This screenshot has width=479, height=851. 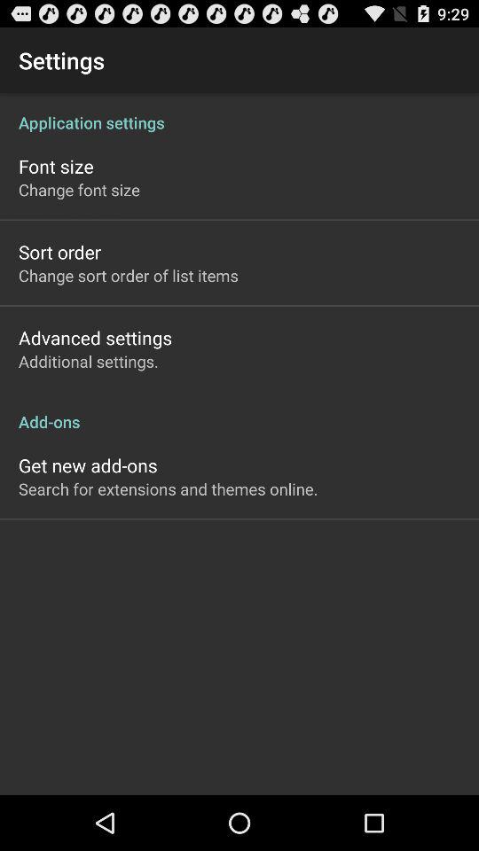 What do you see at coordinates (239, 113) in the screenshot?
I see `press the item below settings icon` at bounding box center [239, 113].